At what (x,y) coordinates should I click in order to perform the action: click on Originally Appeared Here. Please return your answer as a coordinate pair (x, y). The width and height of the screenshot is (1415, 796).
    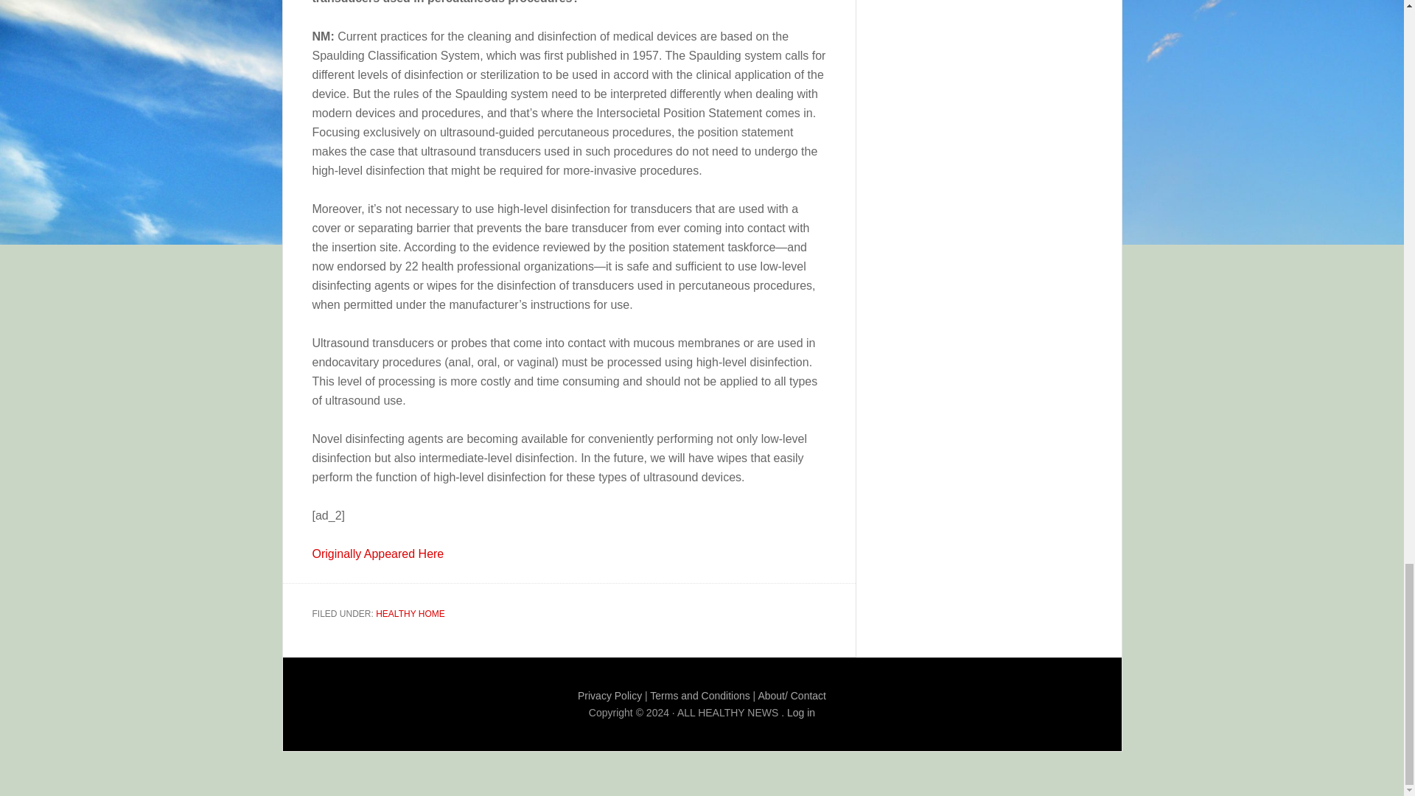
    Looking at the image, I should click on (378, 554).